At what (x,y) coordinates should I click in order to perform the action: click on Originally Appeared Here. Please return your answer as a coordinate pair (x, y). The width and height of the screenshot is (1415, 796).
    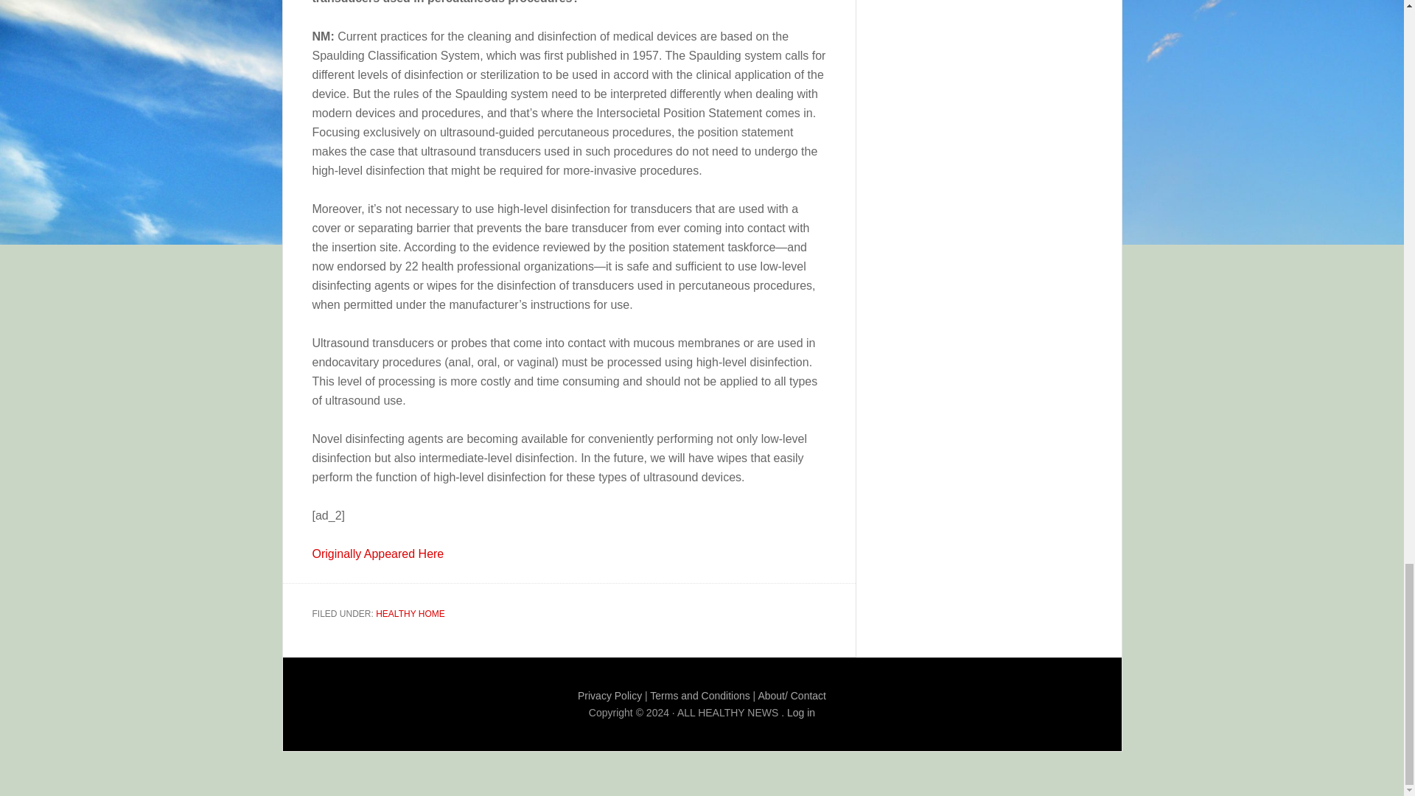
    Looking at the image, I should click on (378, 554).